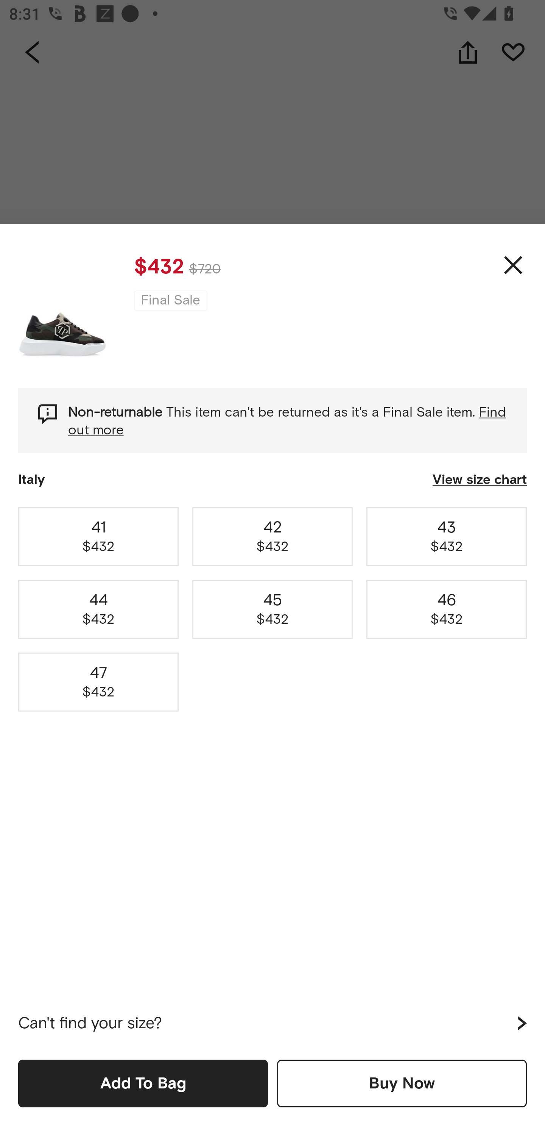 The height and width of the screenshot is (1121, 545). Describe the element at coordinates (143, 1083) in the screenshot. I see `Add To Bag` at that location.